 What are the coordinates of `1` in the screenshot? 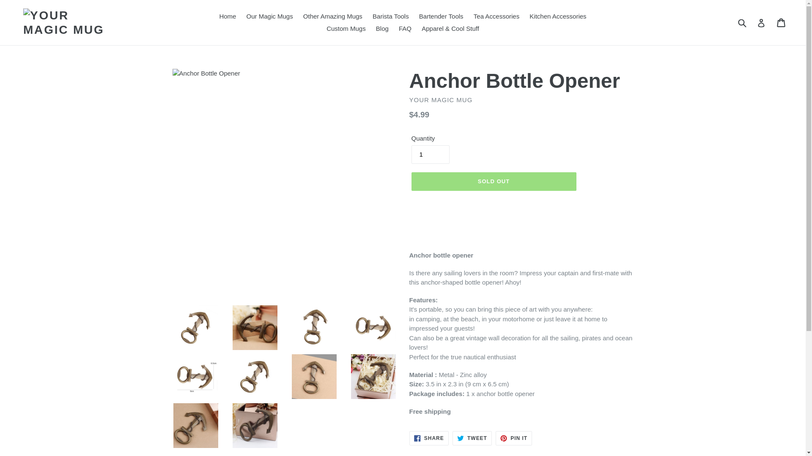 It's located at (430, 155).